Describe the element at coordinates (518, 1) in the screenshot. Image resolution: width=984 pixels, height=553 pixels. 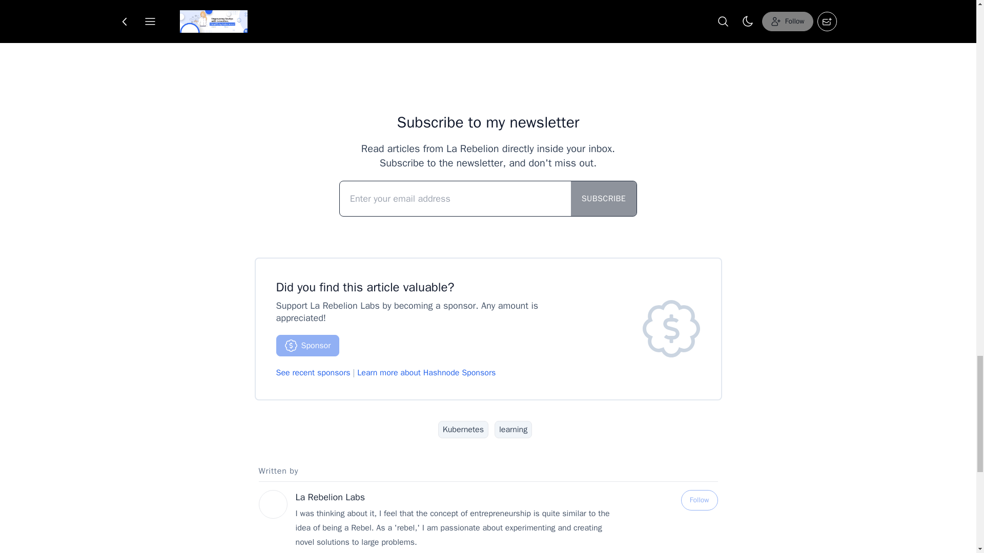
I see `friends` at that location.